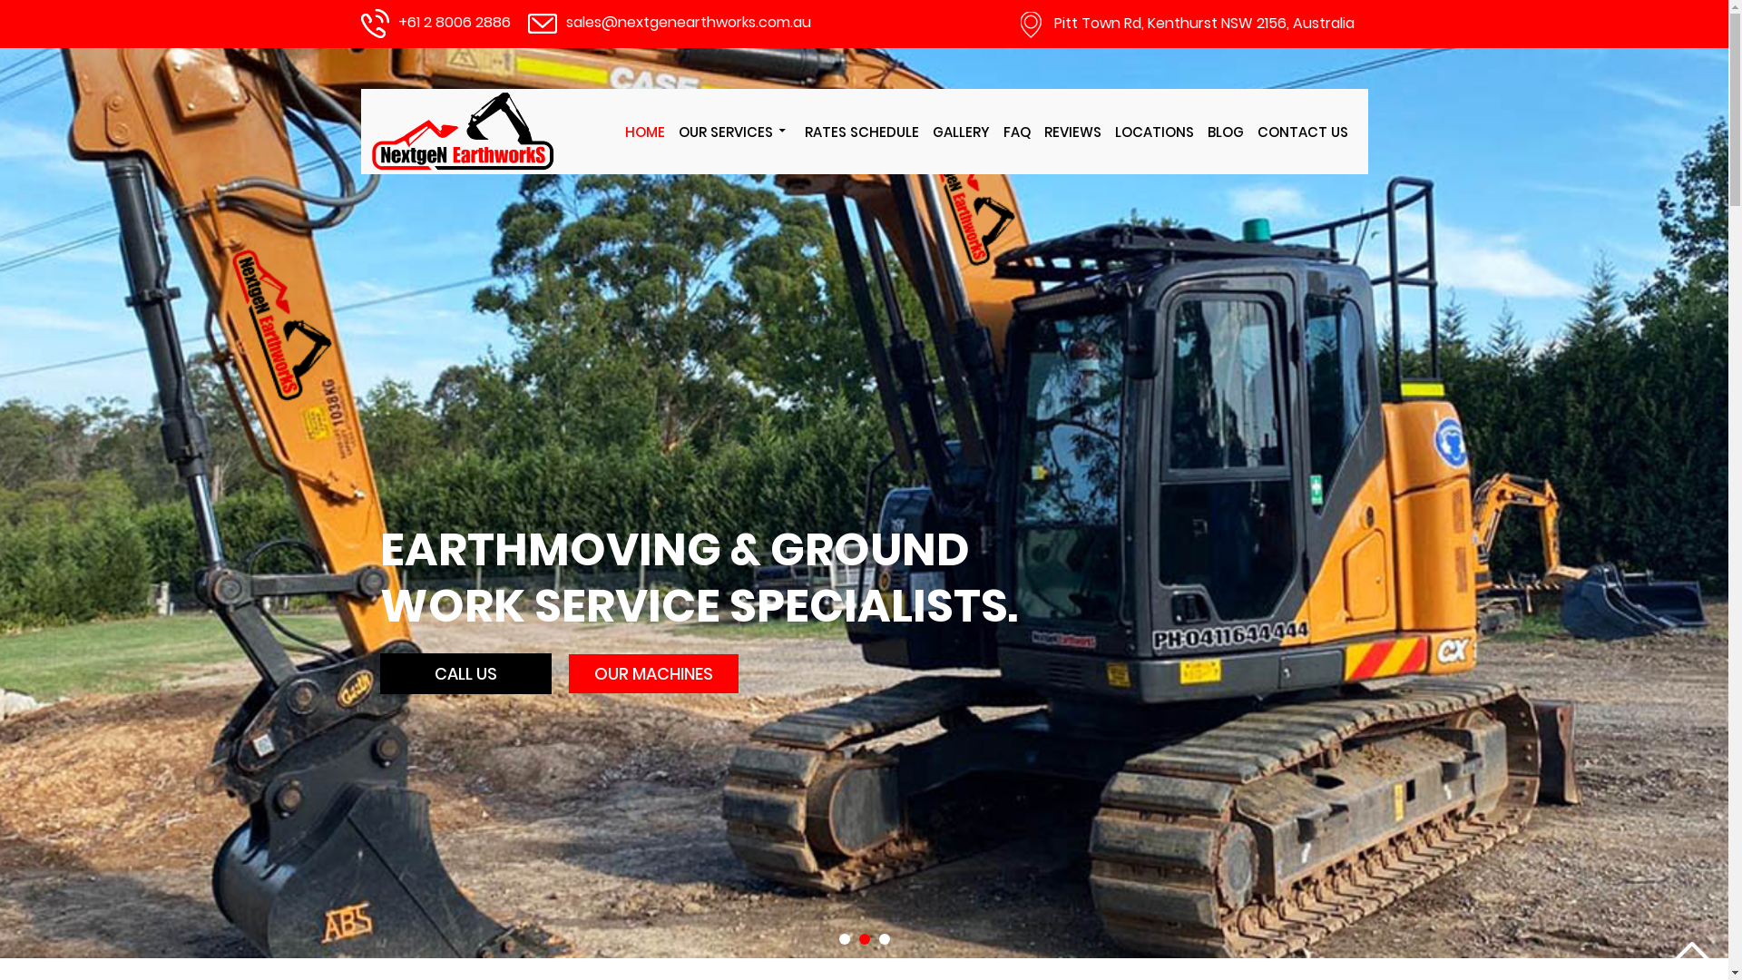  Describe the element at coordinates (454, 22) in the screenshot. I see `+61 2 8006 2886` at that location.